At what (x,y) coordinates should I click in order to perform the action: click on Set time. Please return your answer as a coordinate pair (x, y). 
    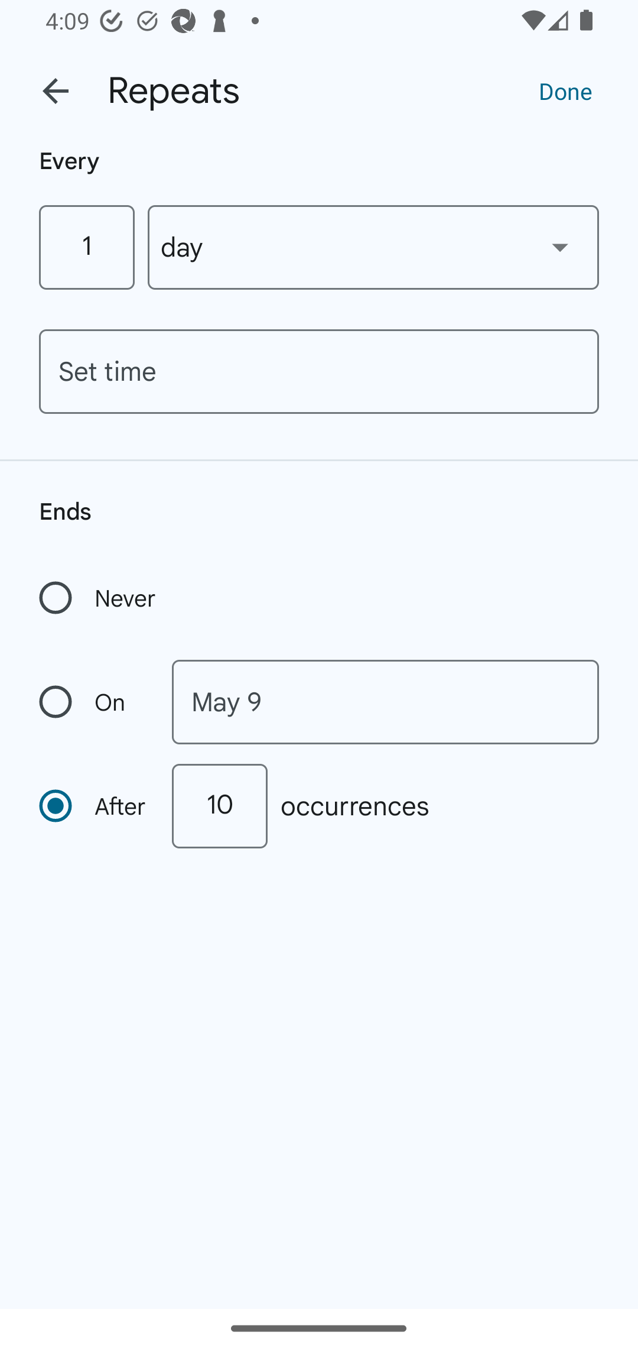
    Looking at the image, I should click on (319, 371).